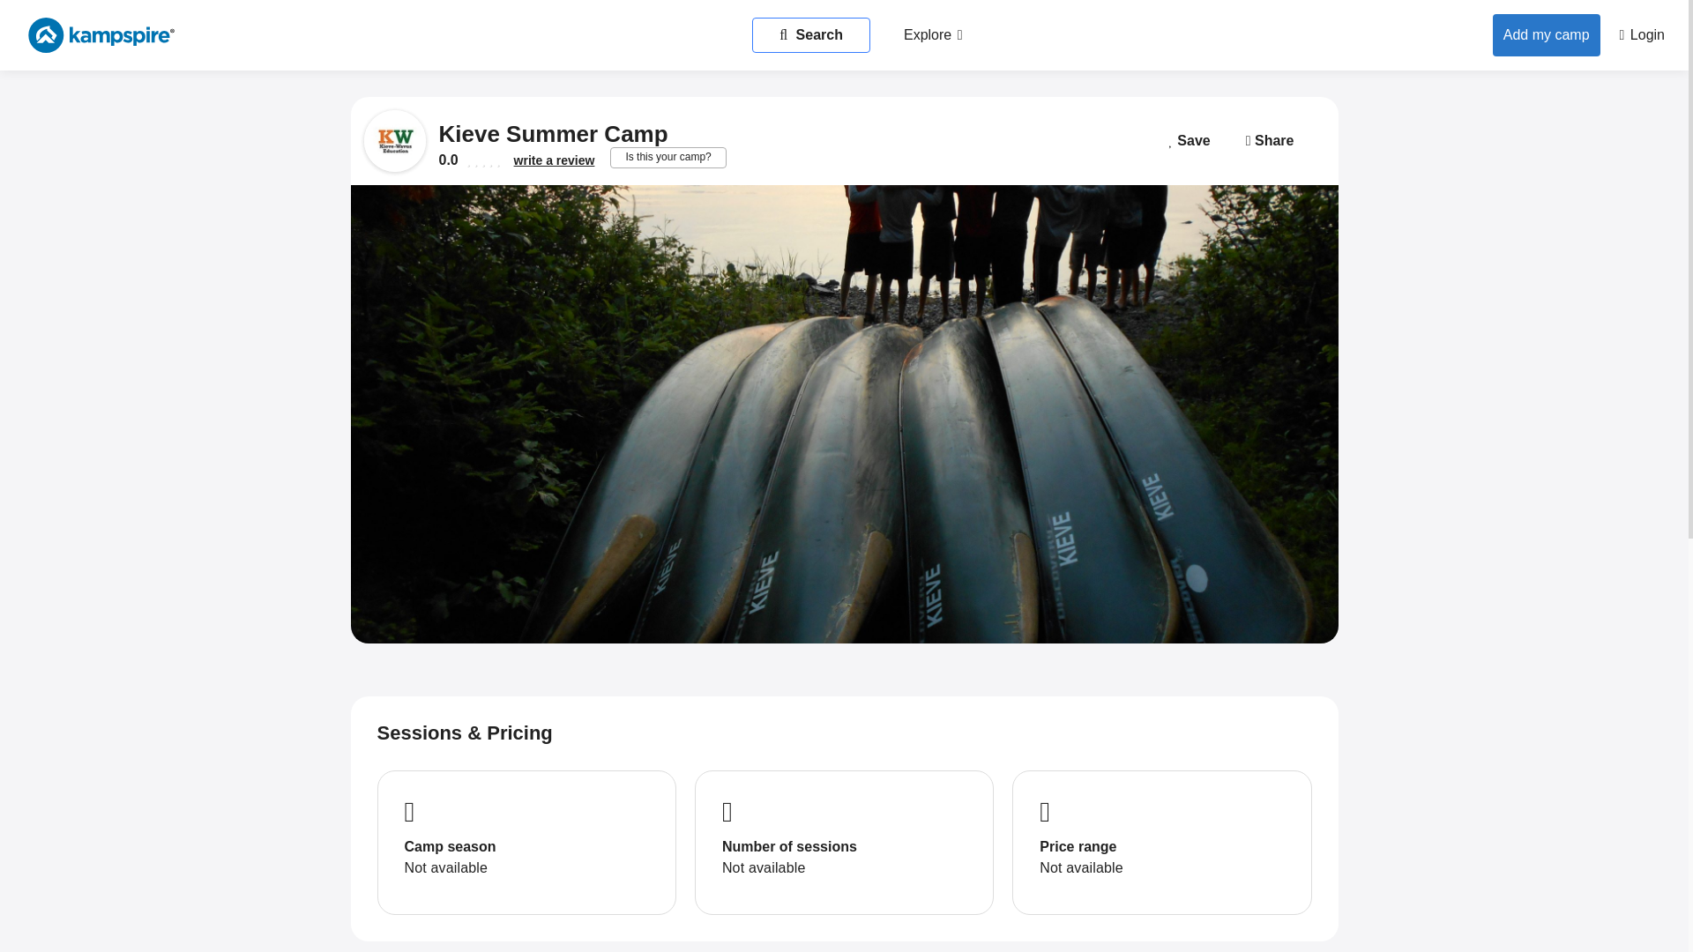  I want to click on Login, so click(1642, 35).